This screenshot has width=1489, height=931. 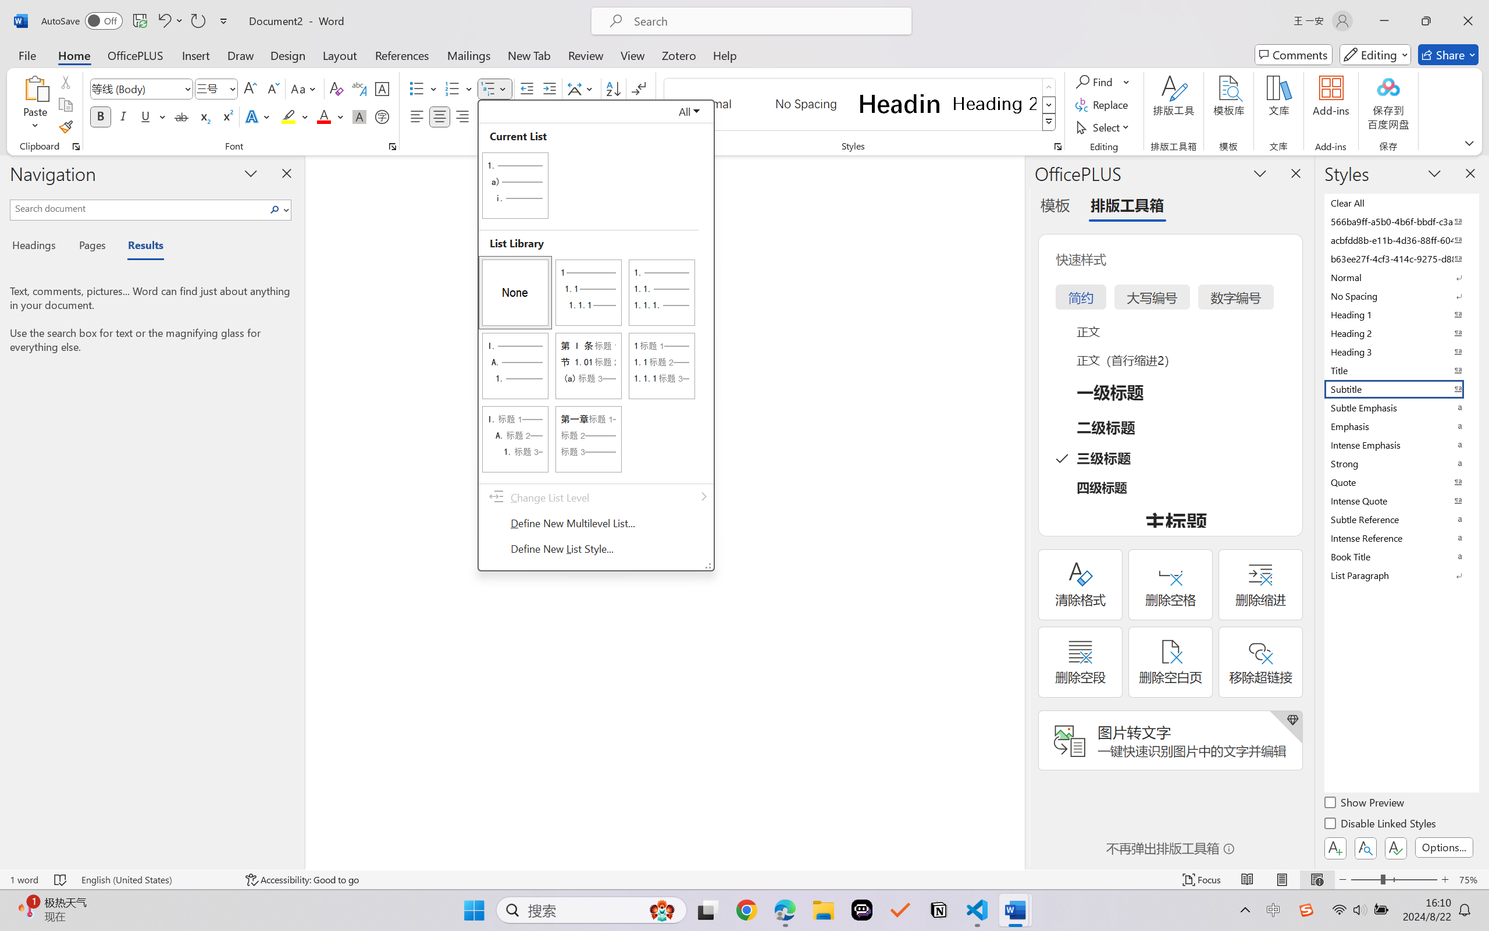 I want to click on Go, so click(x=137, y=11).